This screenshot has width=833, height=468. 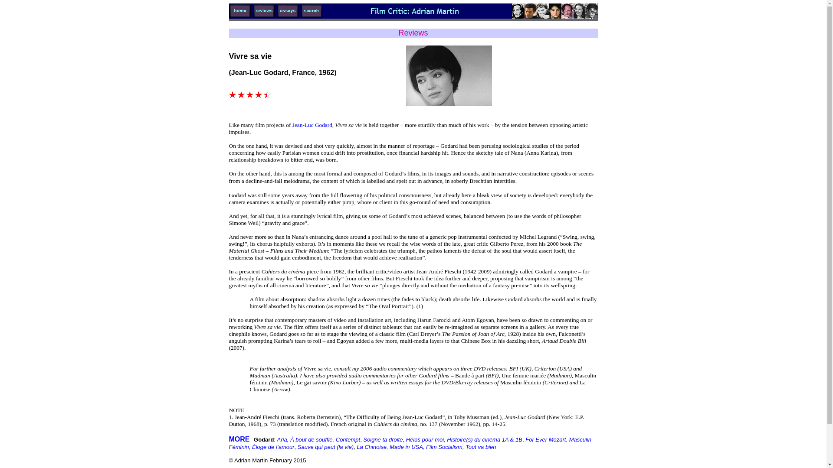 What do you see at coordinates (444, 447) in the screenshot?
I see `Film Socialism` at bounding box center [444, 447].